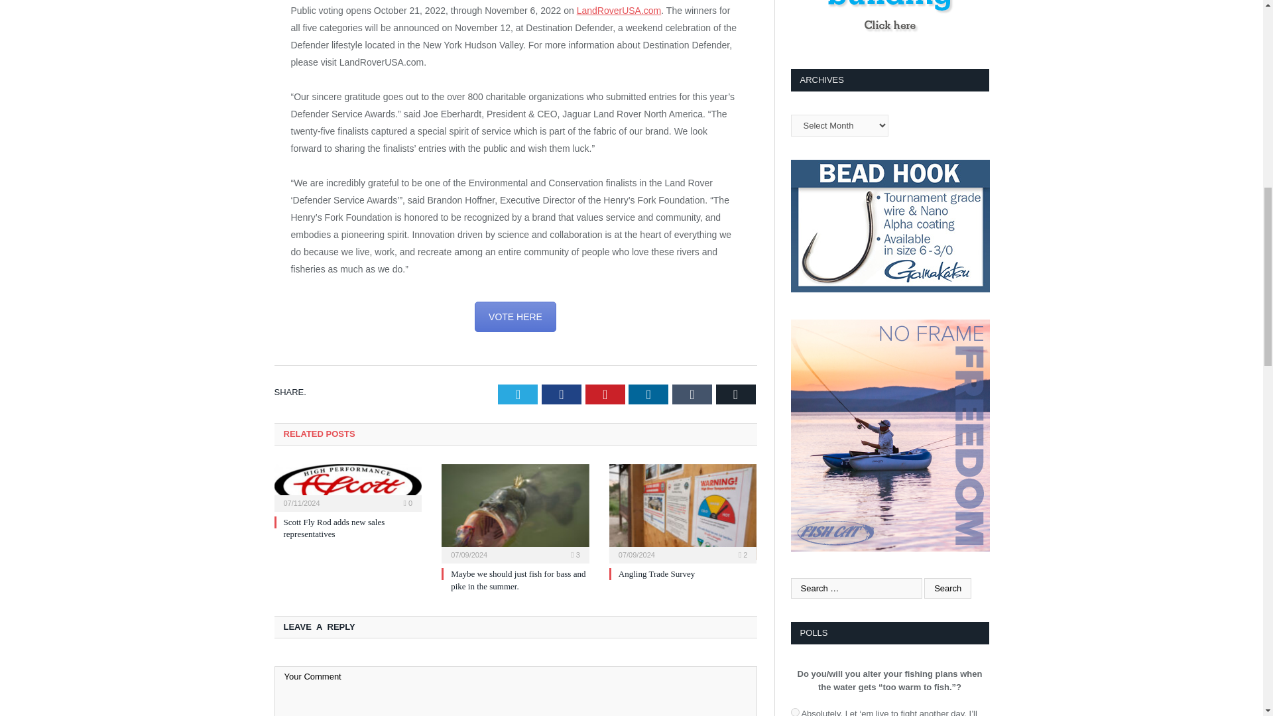 The width and height of the screenshot is (1273, 716). What do you see at coordinates (334, 528) in the screenshot?
I see `Scott Fly Rod adds new sales representatives` at bounding box center [334, 528].